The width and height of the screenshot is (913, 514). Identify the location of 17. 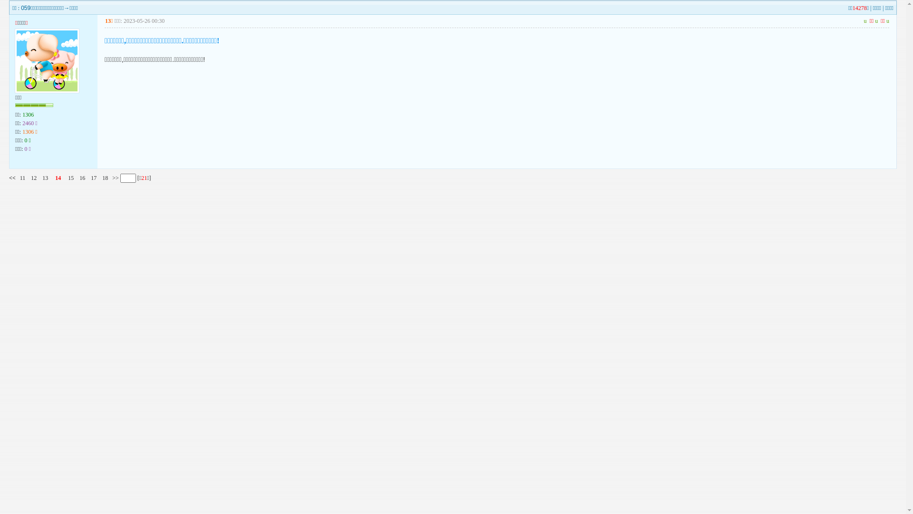
(94, 178).